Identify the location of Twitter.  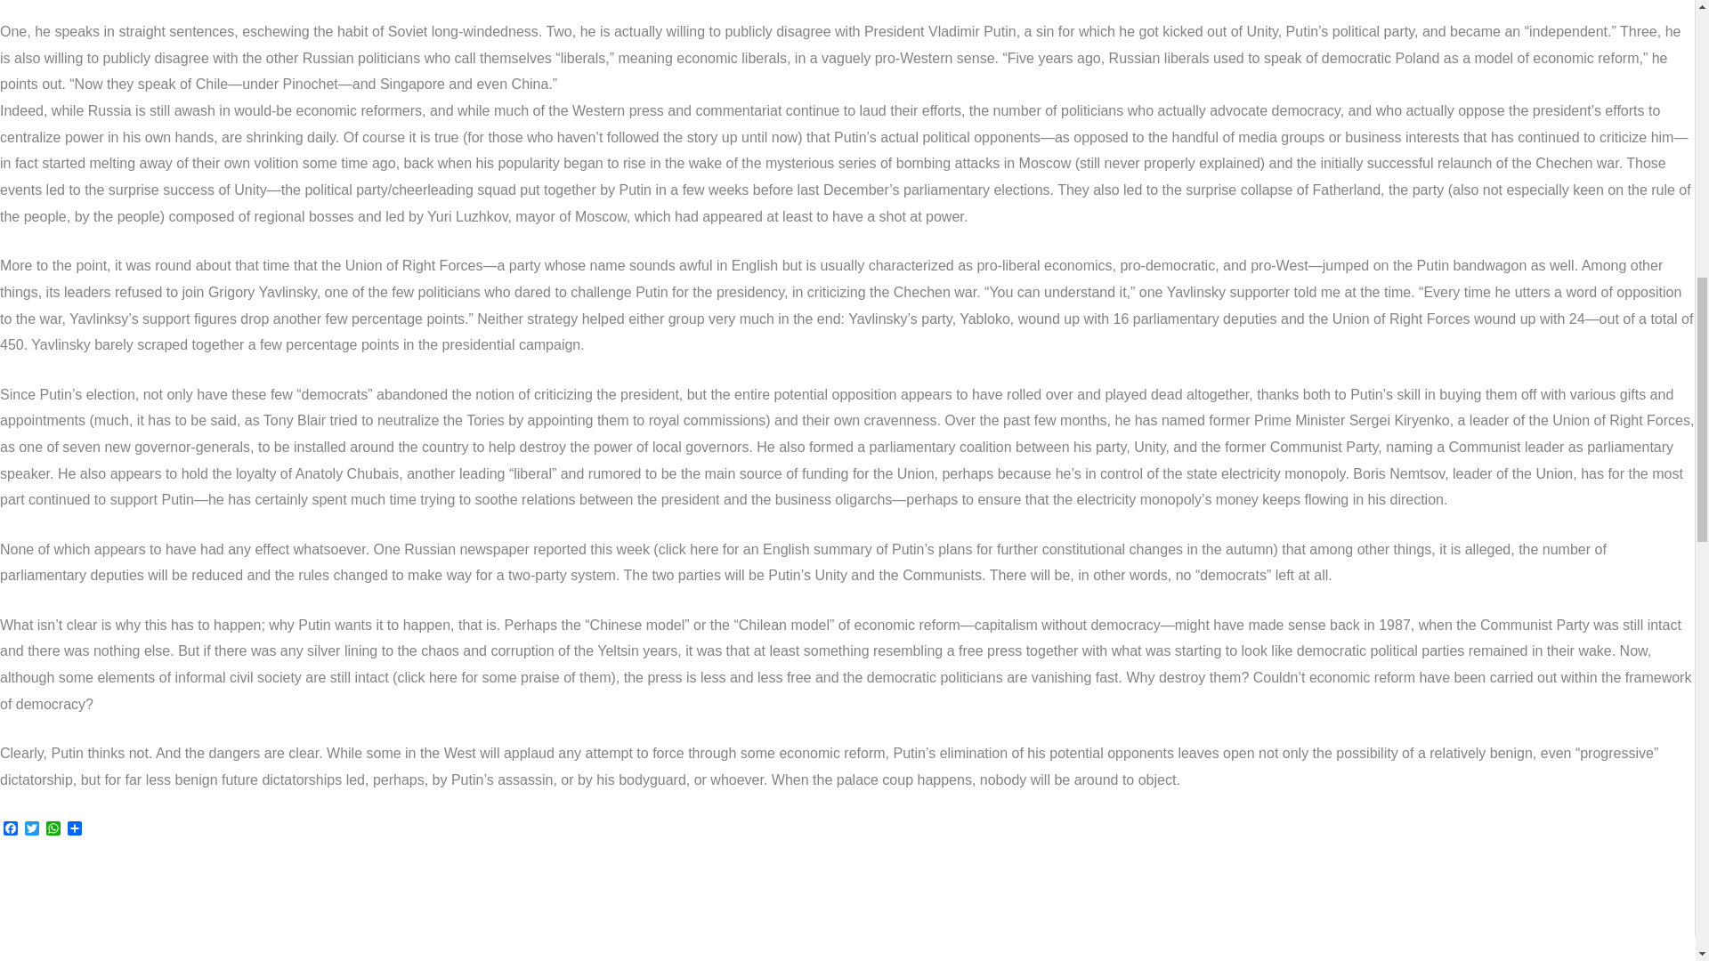
(32, 829).